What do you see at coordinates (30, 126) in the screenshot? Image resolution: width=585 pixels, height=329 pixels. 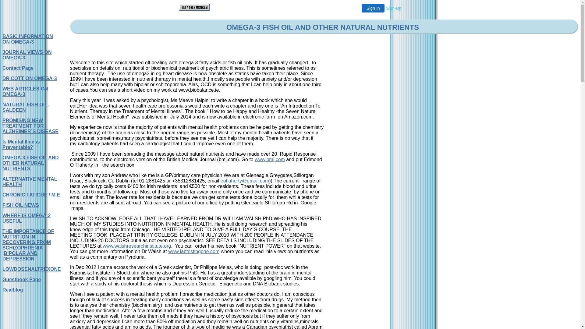 I see `PROMISING NEW TREATMENT FOR ALZHEIMER`S DISEASE` at bounding box center [30, 126].